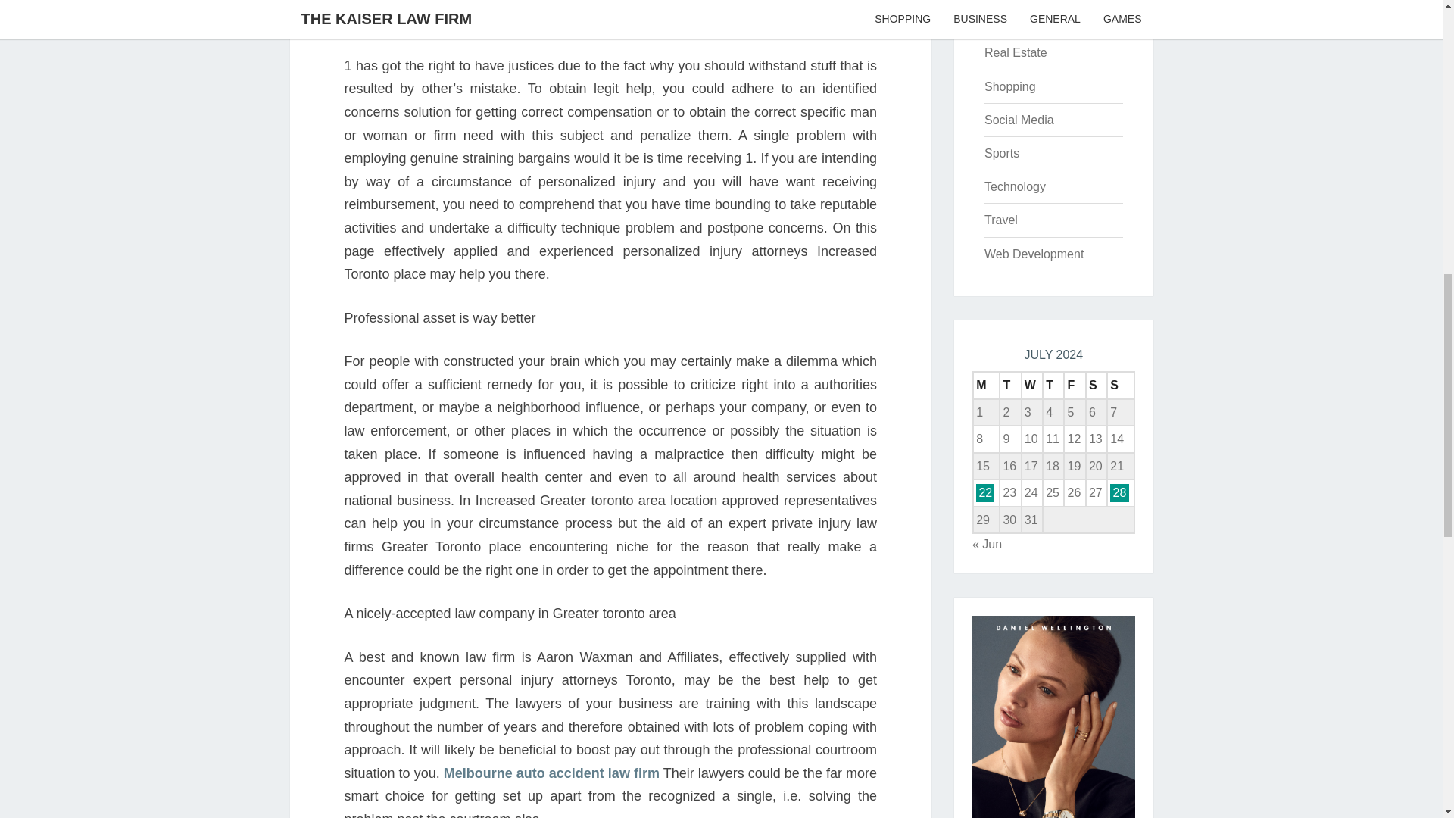  Describe the element at coordinates (1119, 492) in the screenshot. I see `28` at that location.